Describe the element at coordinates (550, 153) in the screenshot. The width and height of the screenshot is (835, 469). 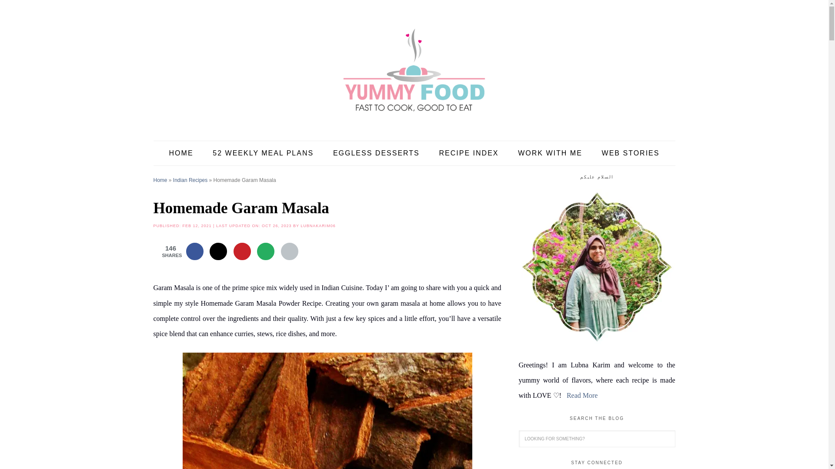
I see `WORK WITH ME` at that location.